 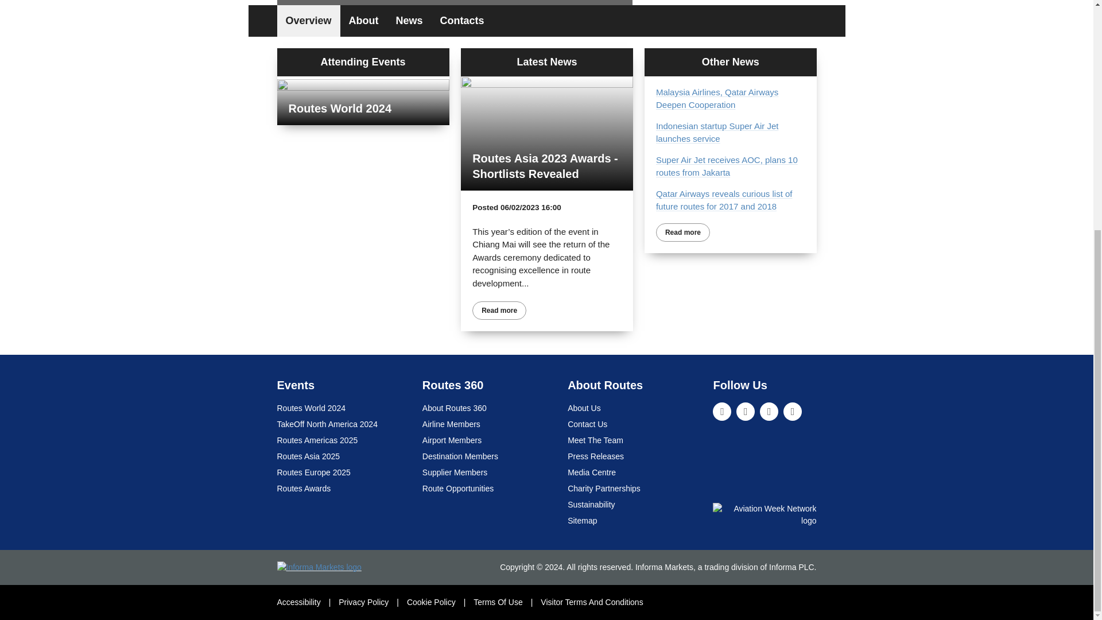 What do you see at coordinates (722, 411) in the screenshot?
I see `LinkedIn` at bounding box center [722, 411].